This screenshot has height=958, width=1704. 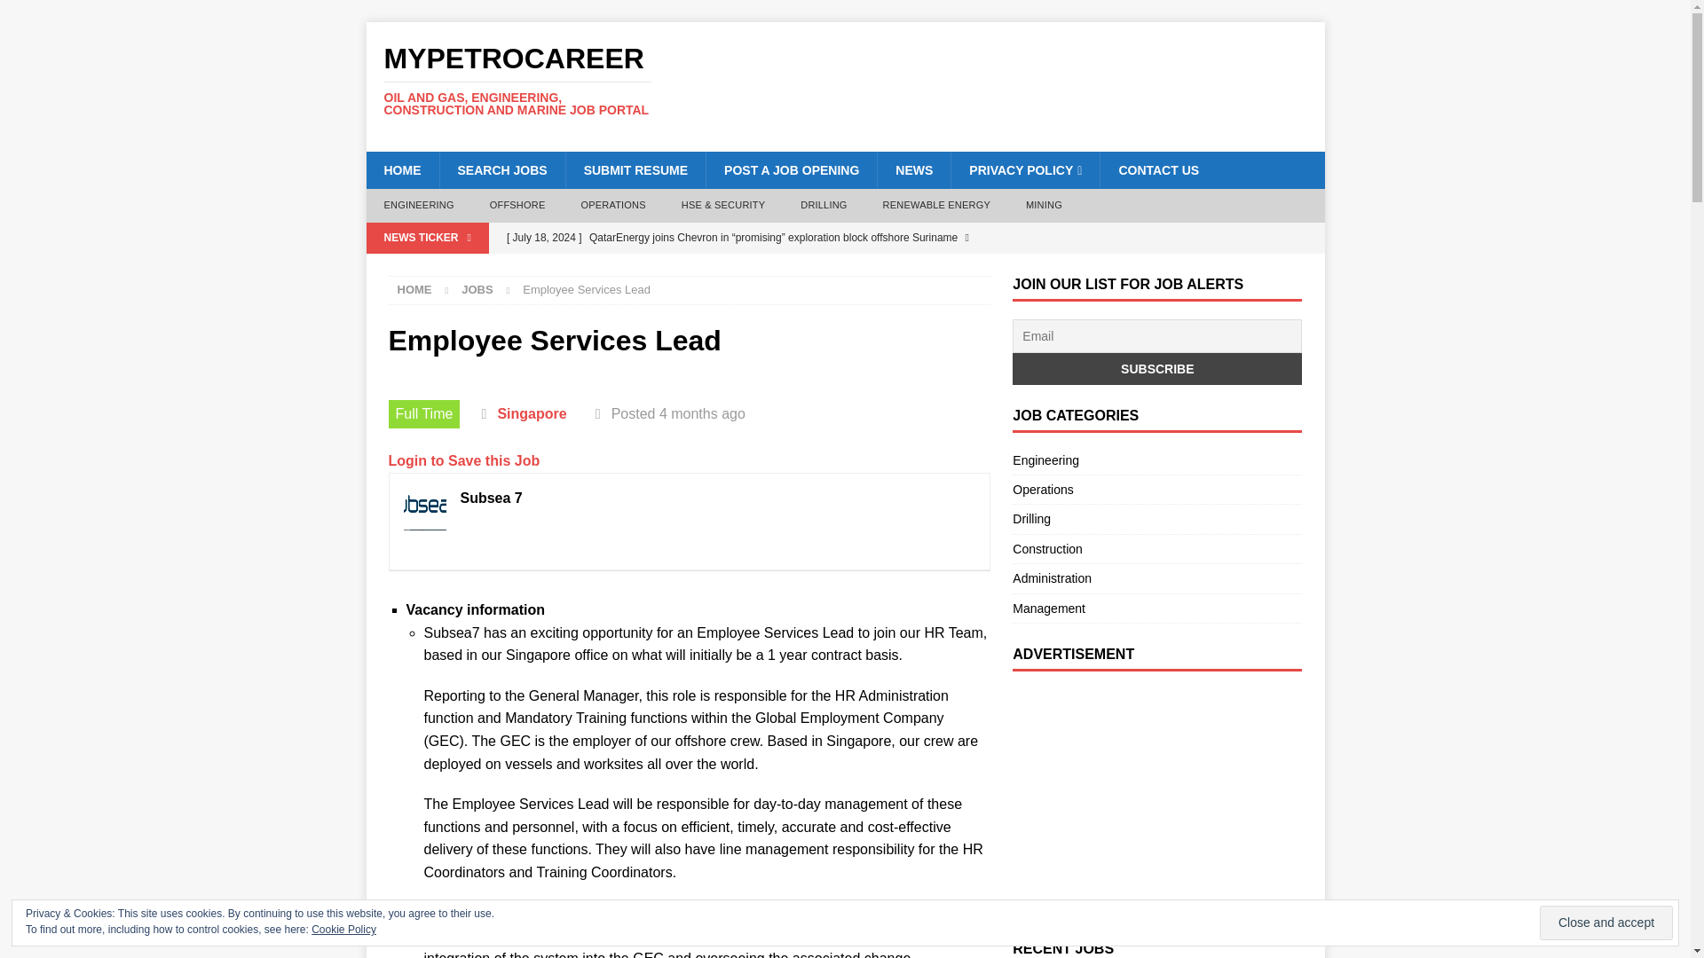 What do you see at coordinates (401, 169) in the screenshot?
I see `HOME` at bounding box center [401, 169].